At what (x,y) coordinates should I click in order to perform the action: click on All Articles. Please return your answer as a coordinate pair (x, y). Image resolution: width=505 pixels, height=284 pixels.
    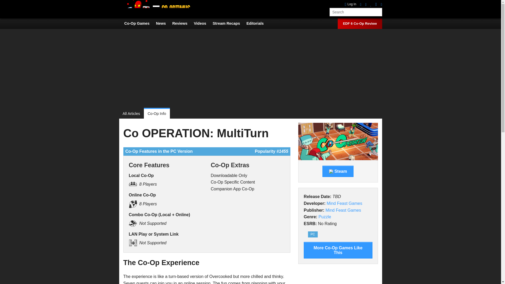
    Looking at the image, I should click on (133, 114).